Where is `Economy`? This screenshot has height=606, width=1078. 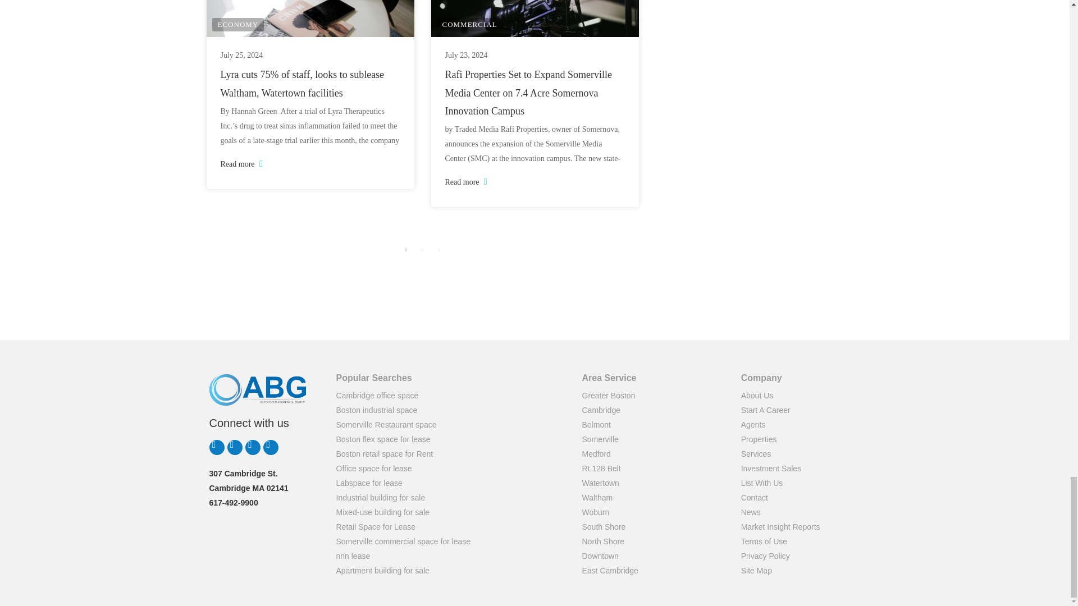
Economy is located at coordinates (238, 25).